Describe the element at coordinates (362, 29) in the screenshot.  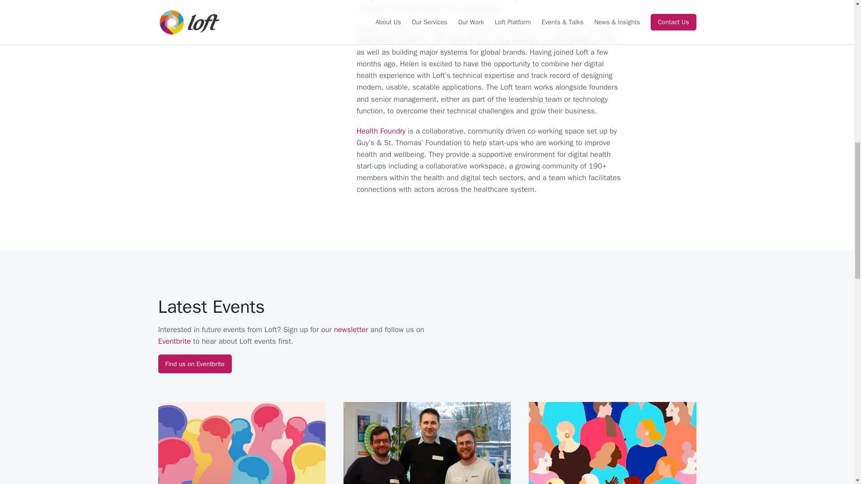
I see `Loft` at that location.